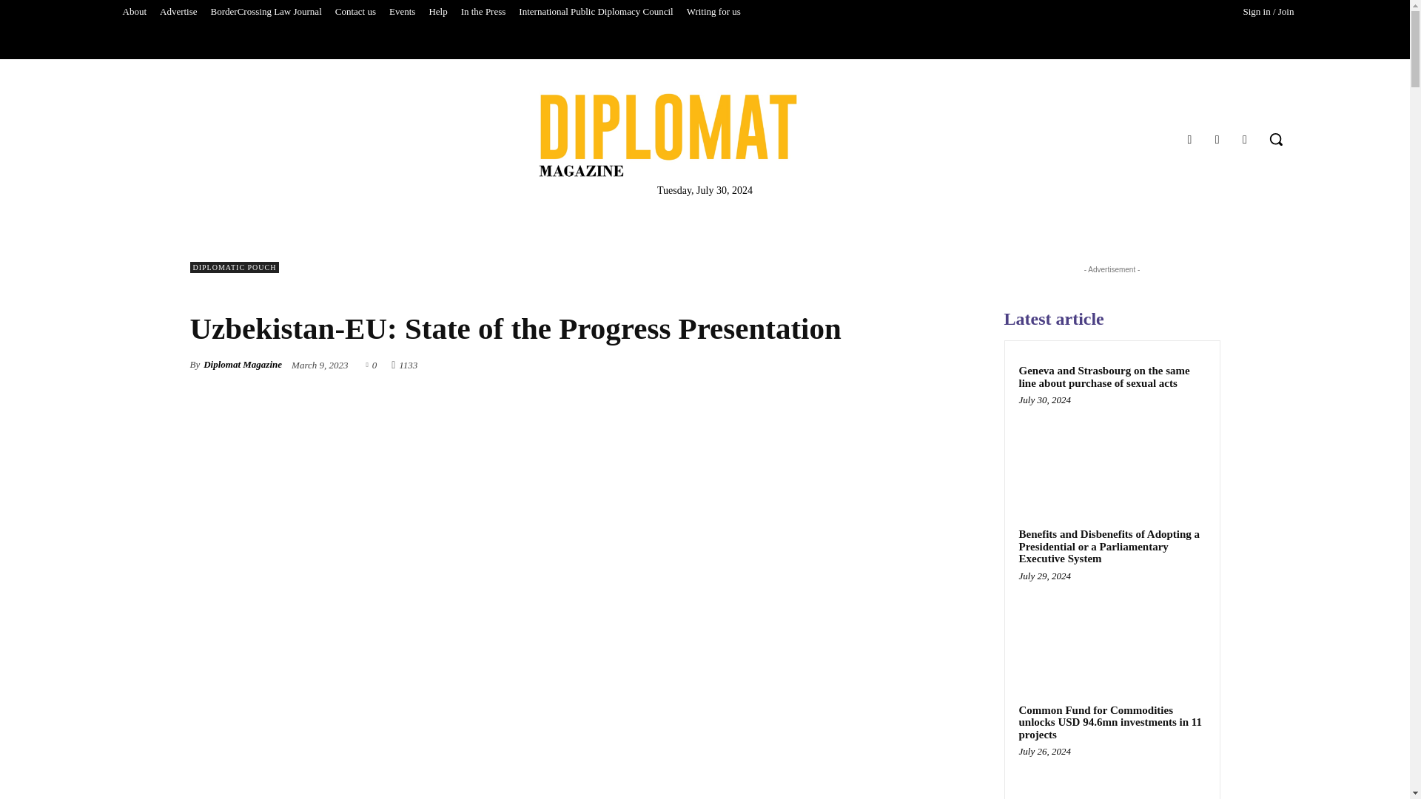 The height and width of the screenshot is (799, 1421). I want to click on Twitter, so click(1245, 139).